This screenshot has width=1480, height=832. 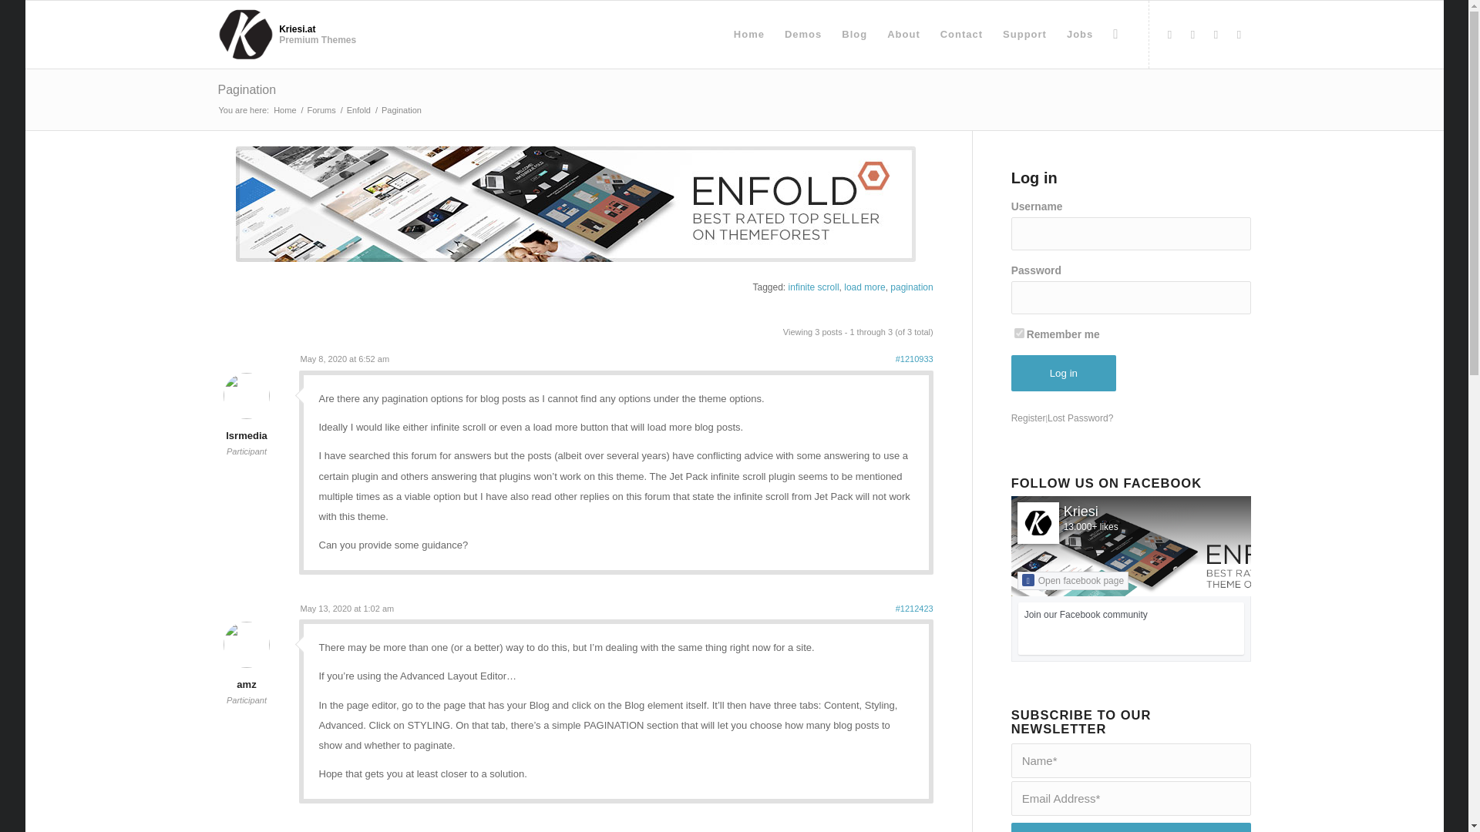 I want to click on Permanent Link: Pagination, so click(x=247, y=89).